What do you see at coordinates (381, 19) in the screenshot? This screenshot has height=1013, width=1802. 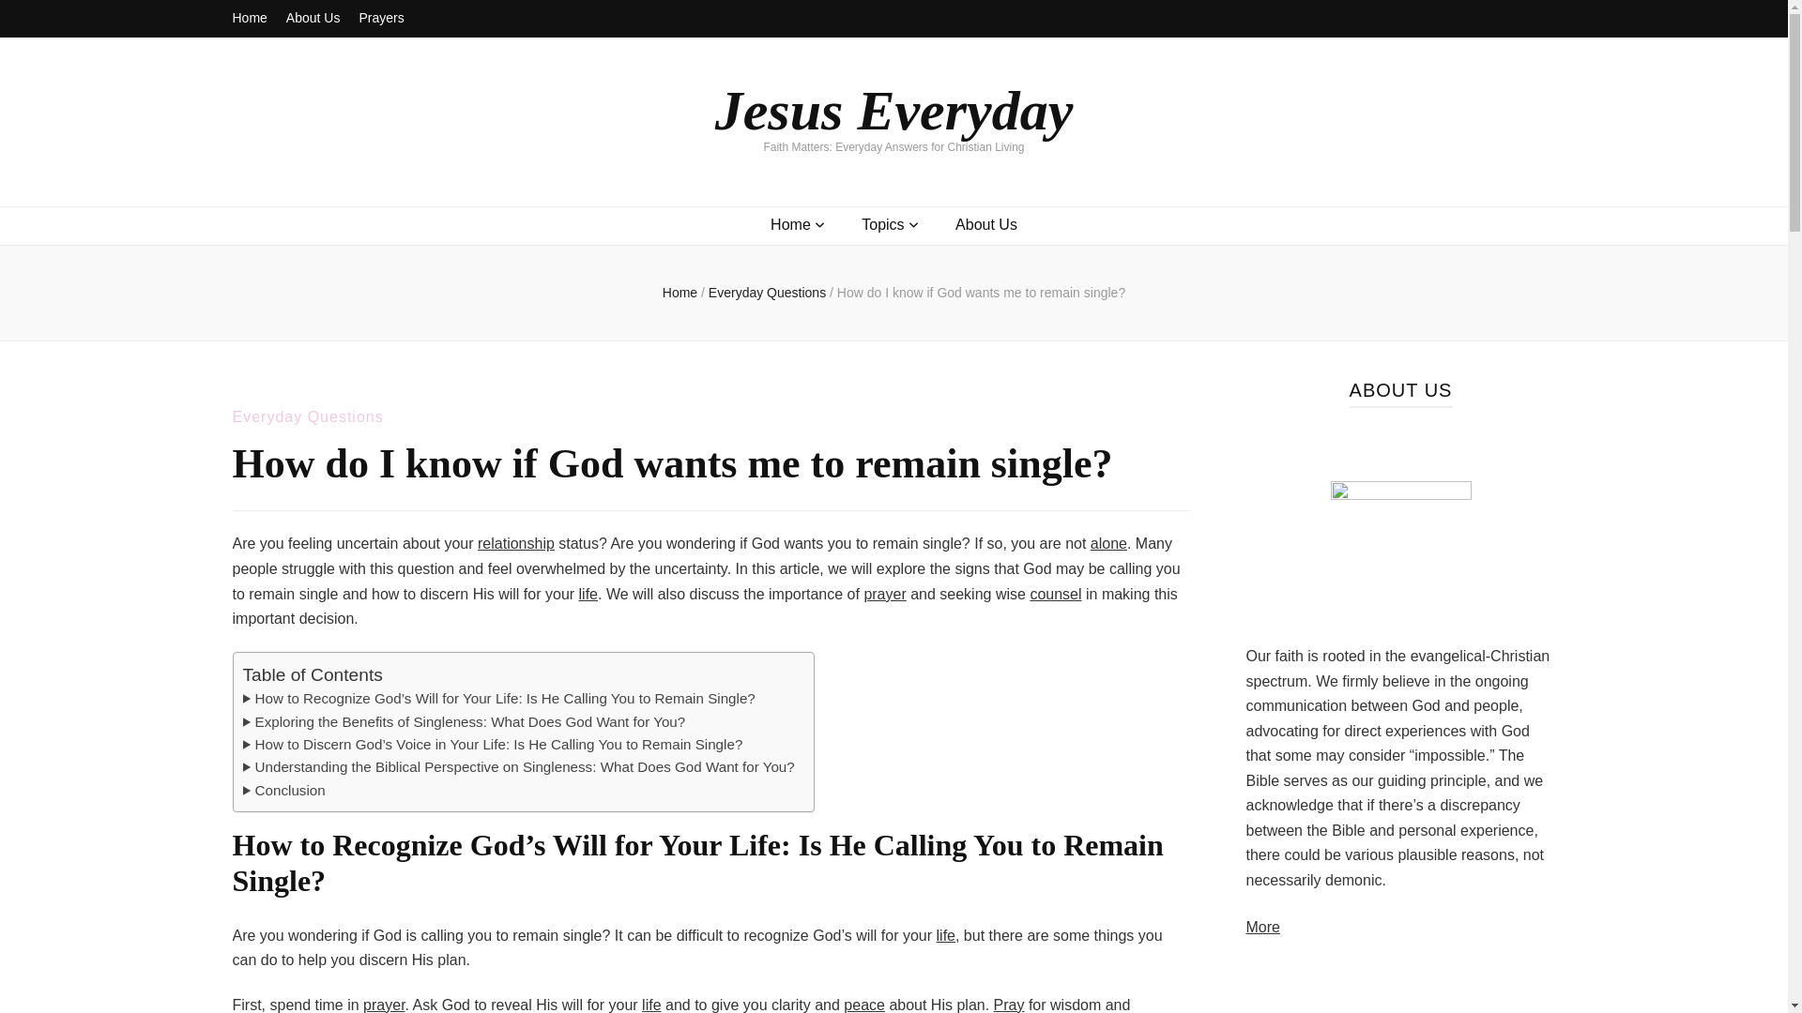 I see `Prayers` at bounding box center [381, 19].